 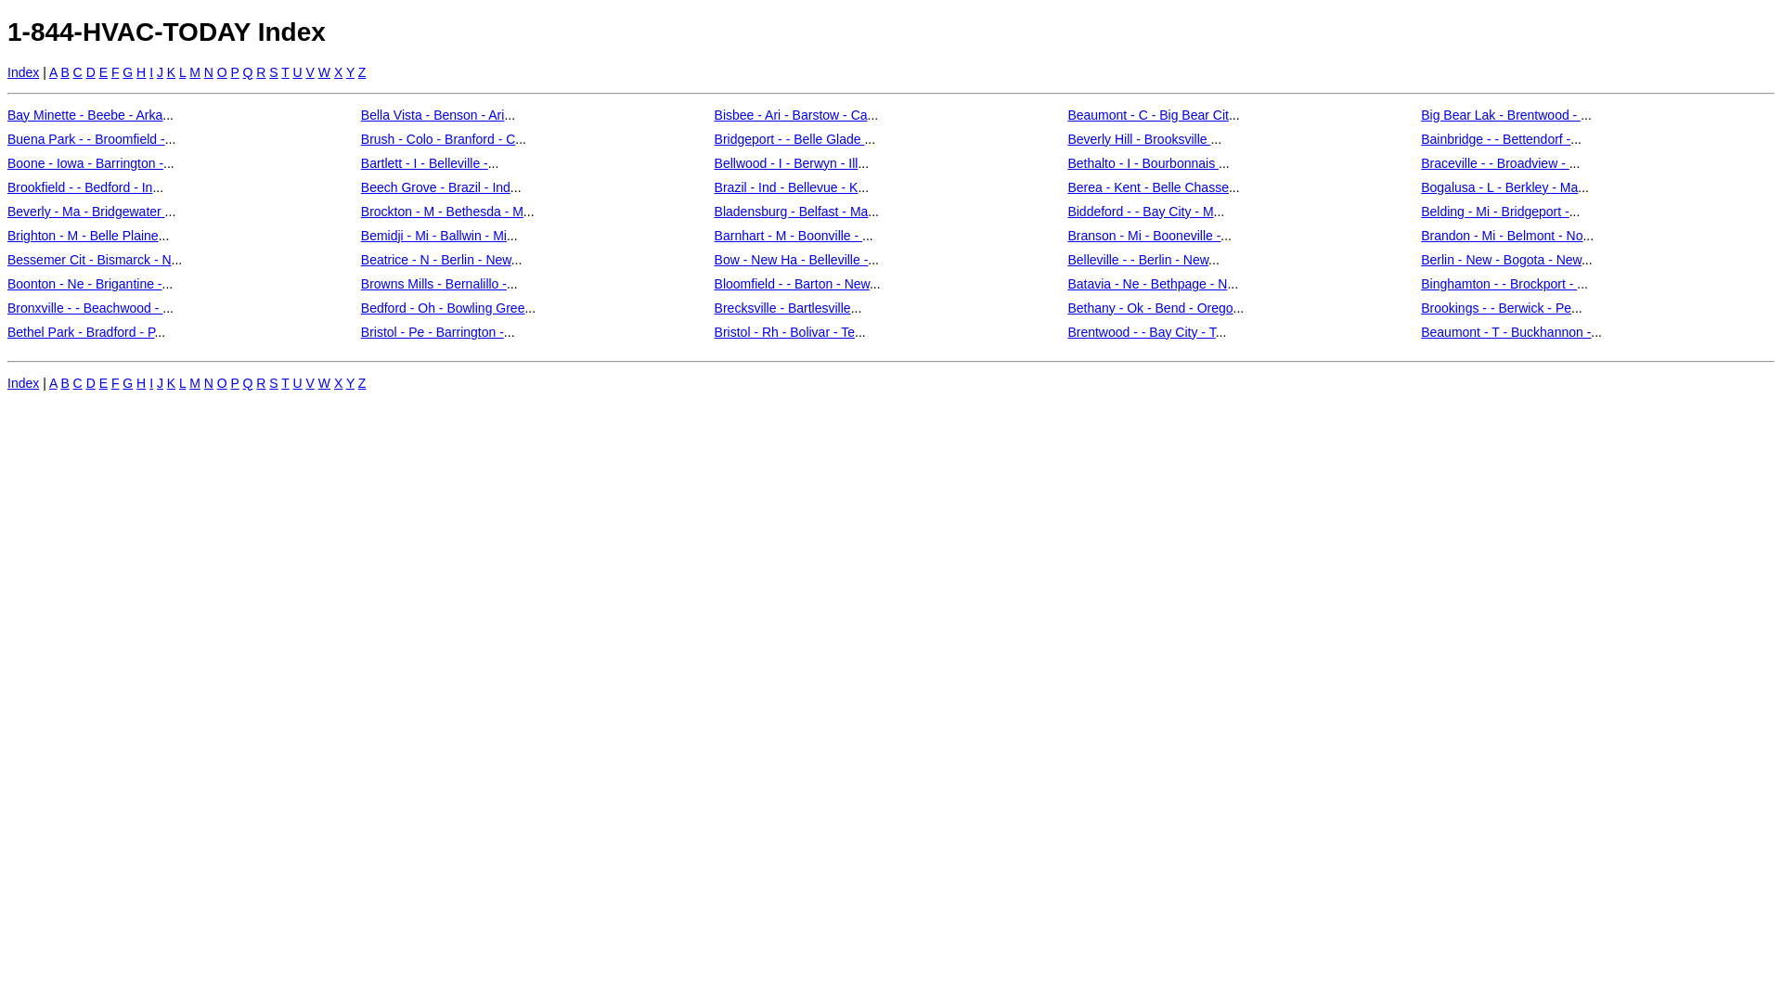 I want to click on H, so click(x=141, y=72).